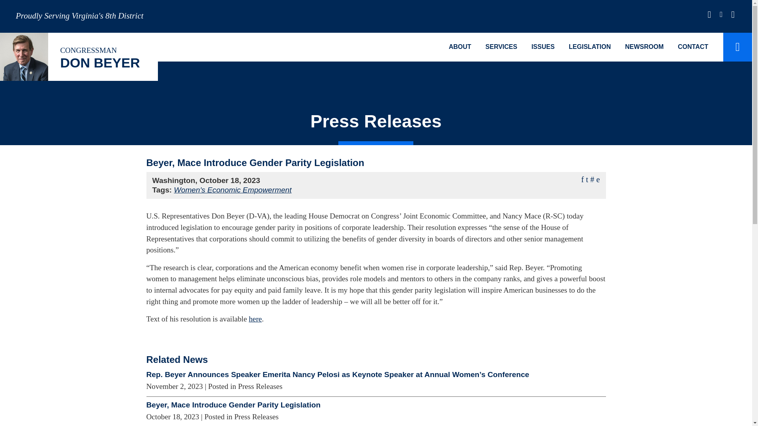 The image size is (758, 426). Describe the element at coordinates (543, 47) in the screenshot. I see `ISSUES` at that location.